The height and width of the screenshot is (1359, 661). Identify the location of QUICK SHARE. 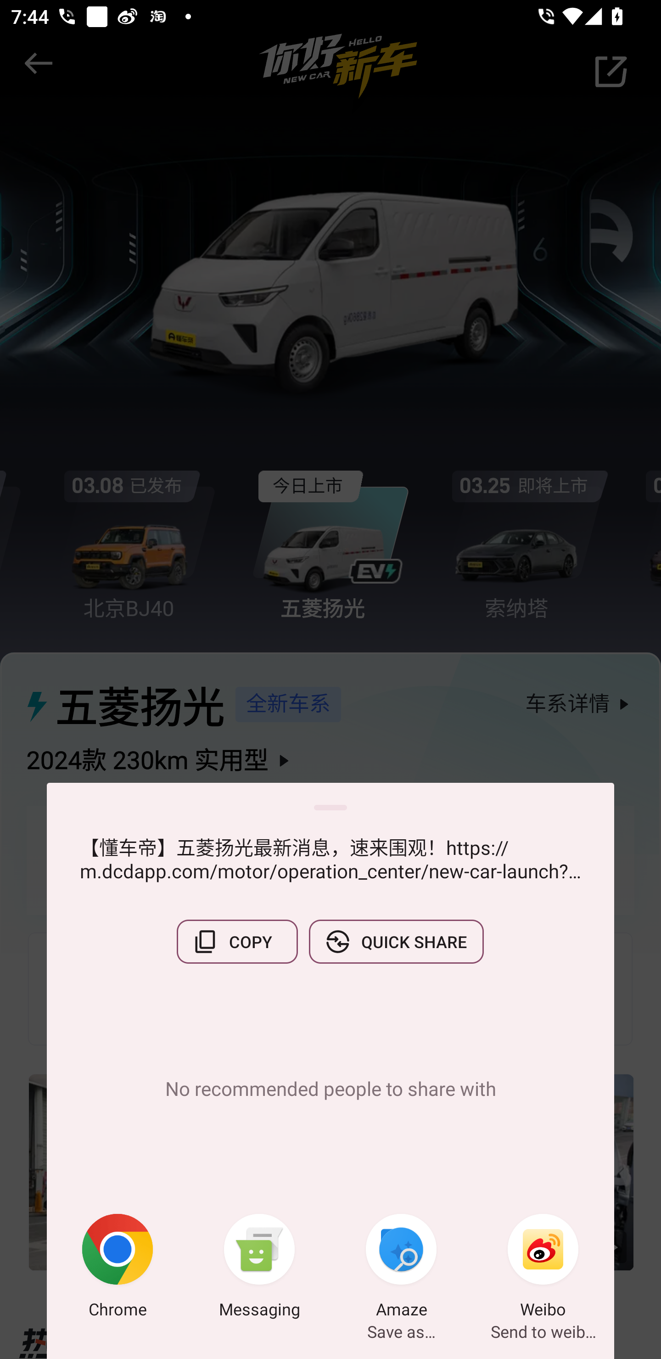
(396, 942).